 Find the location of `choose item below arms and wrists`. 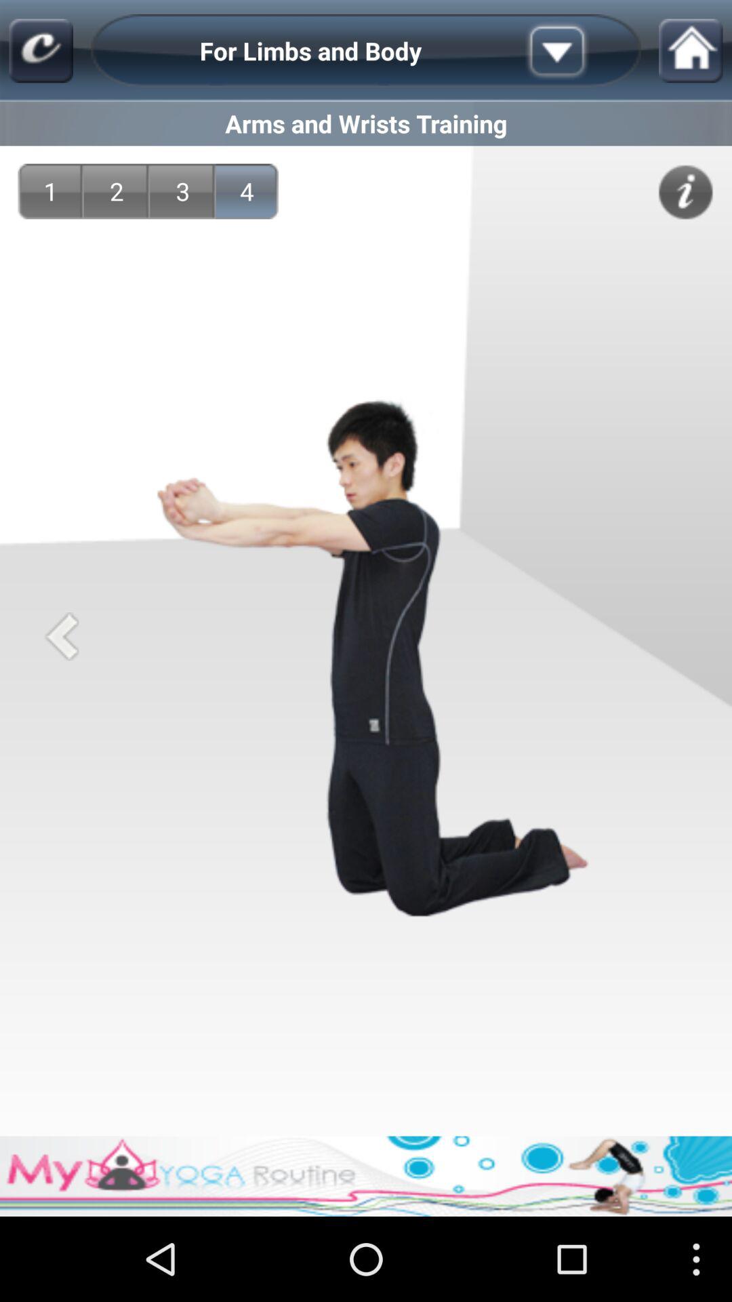

choose item below arms and wrists is located at coordinates (685, 192).